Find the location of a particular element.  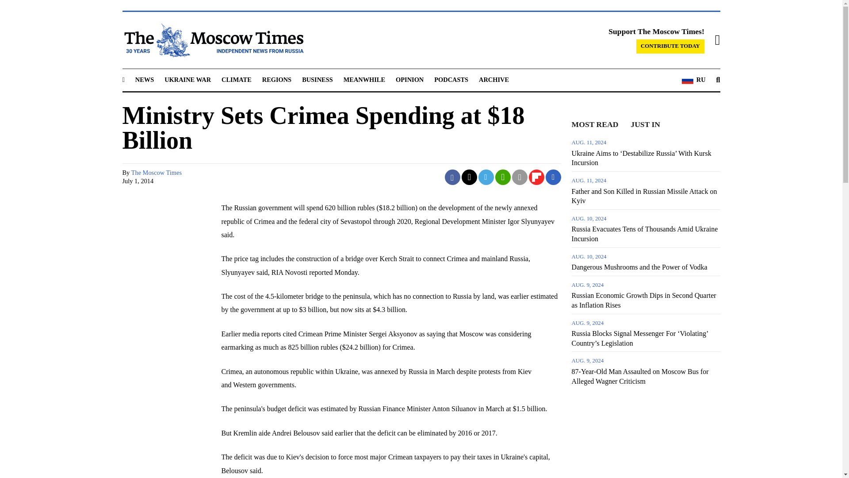

BUSINESS is located at coordinates (317, 79).